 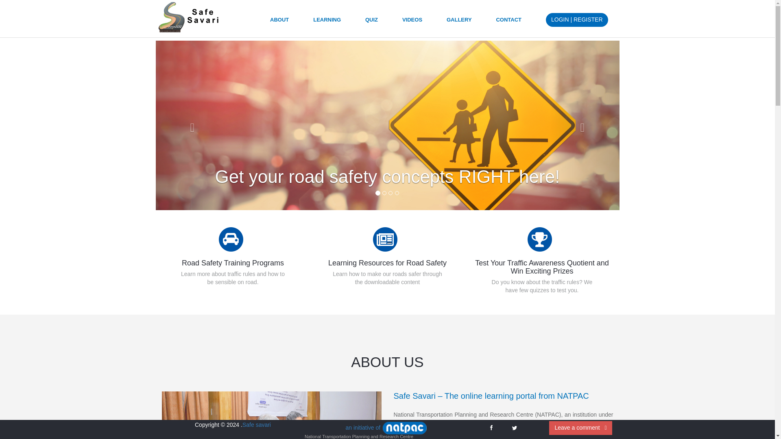 What do you see at coordinates (459, 23) in the screenshot?
I see `GALLERY` at bounding box center [459, 23].